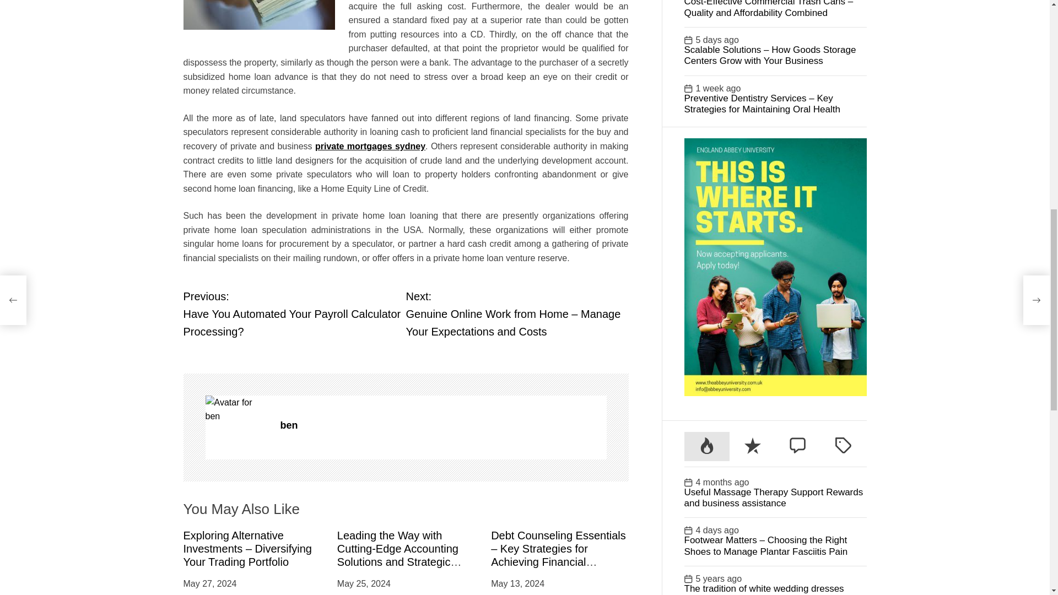 This screenshot has width=1058, height=595. Describe the element at coordinates (237, 409) in the screenshot. I see `ben` at that location.